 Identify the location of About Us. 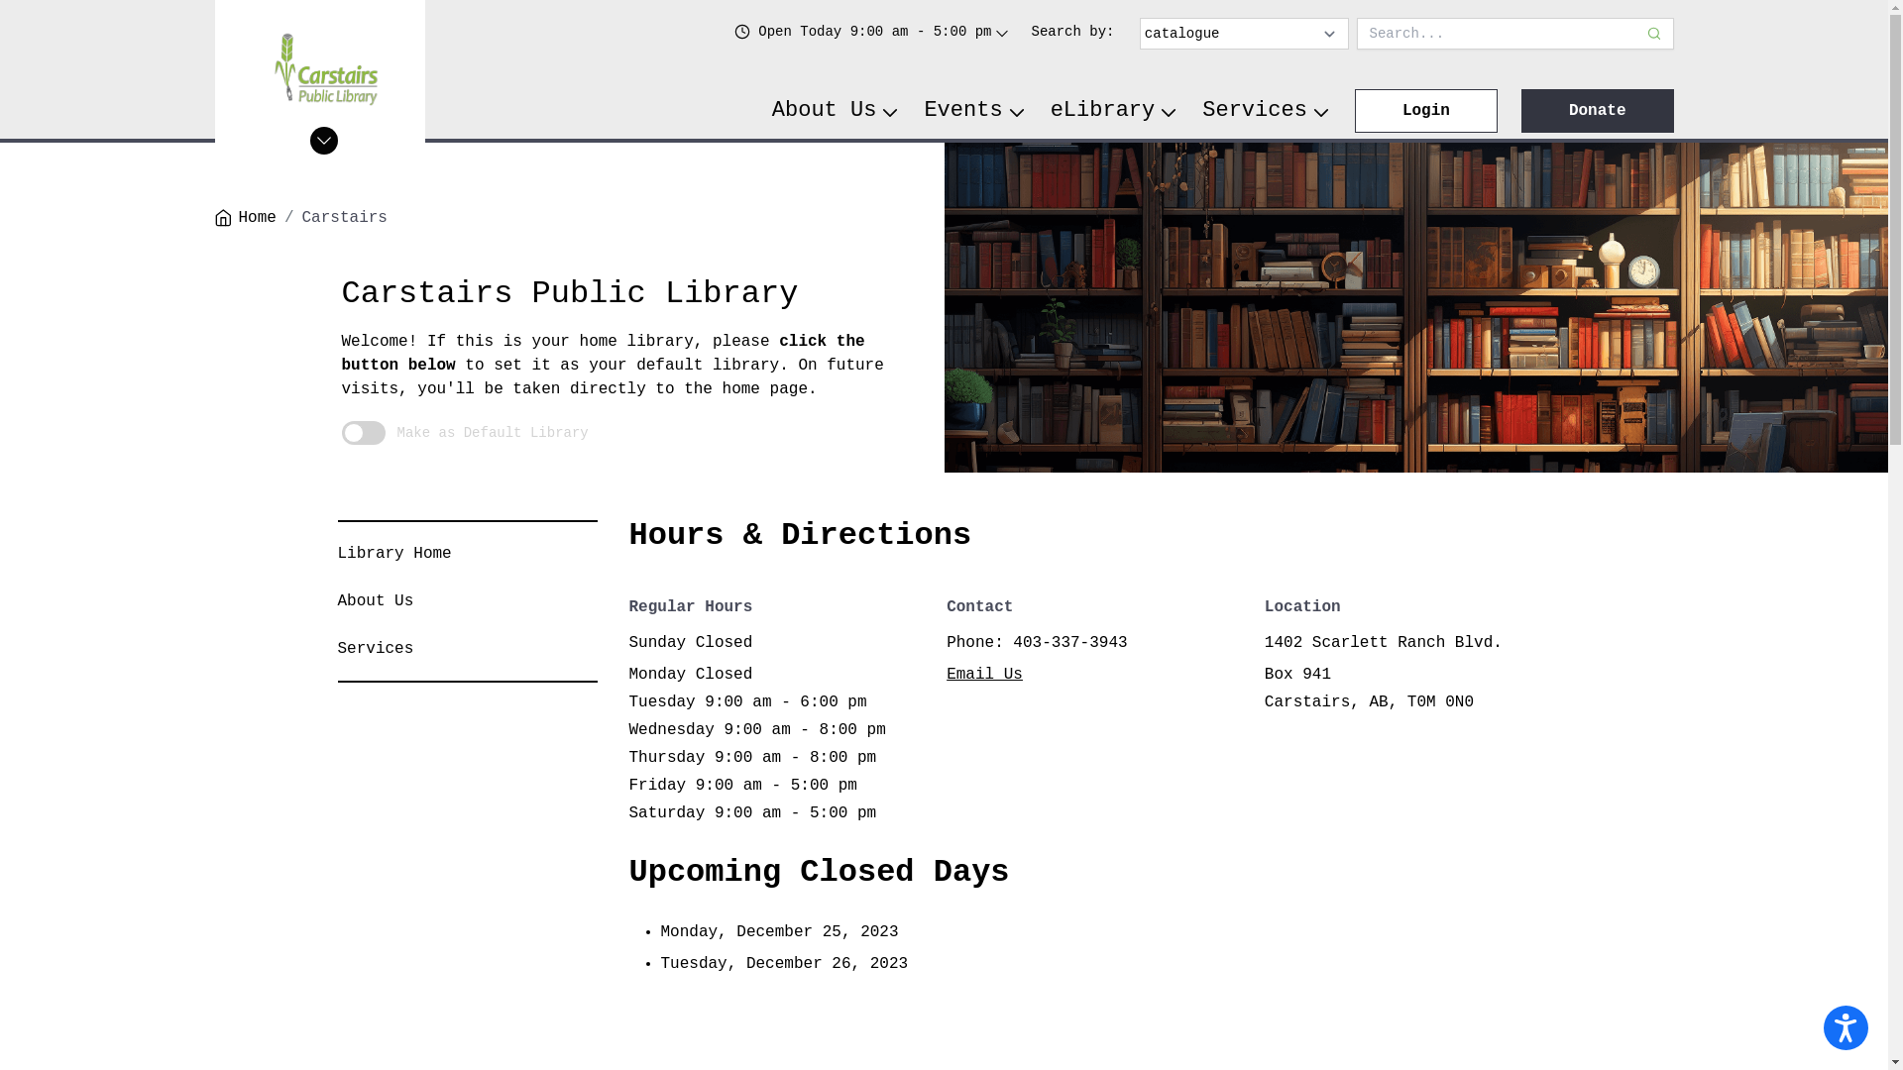
(837, 111).